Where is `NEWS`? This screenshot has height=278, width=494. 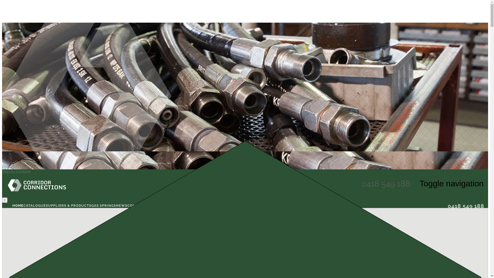 NEWS is located at coordinates (122, 205).